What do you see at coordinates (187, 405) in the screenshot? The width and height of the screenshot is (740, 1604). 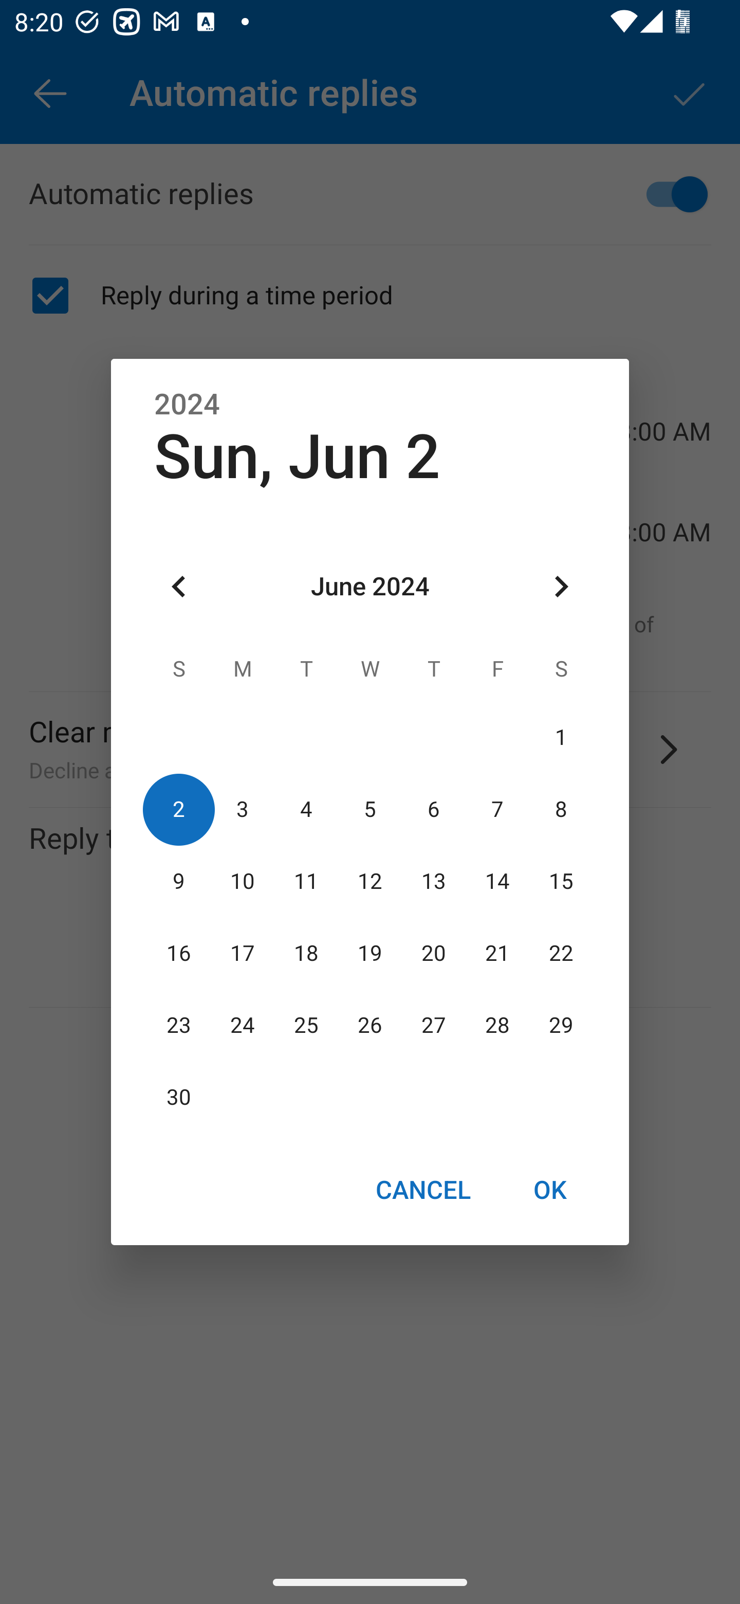 I see `2024` at bounding box center [187, 405].